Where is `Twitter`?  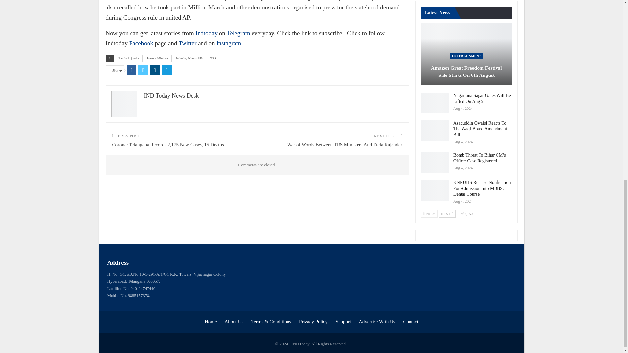
Twitter is located at coordinates (187, 43).